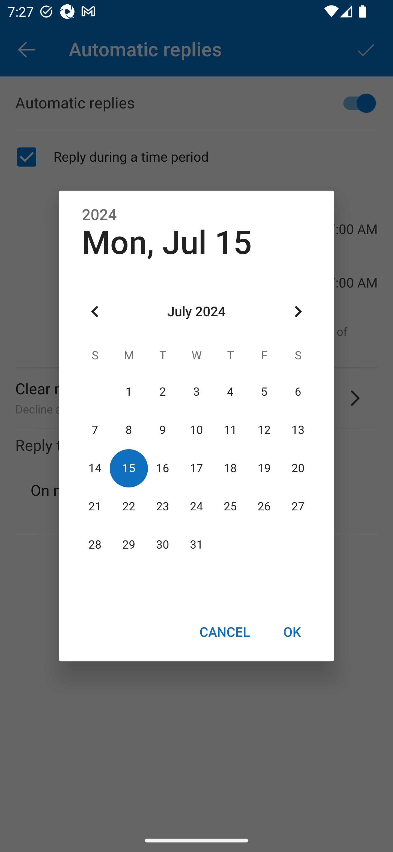 This screenshot has width=393, height=852. What do you see at coordinates (95, 545) in the screenshot?
I see `28 28 July 2024` at bounding box center [95, 545].